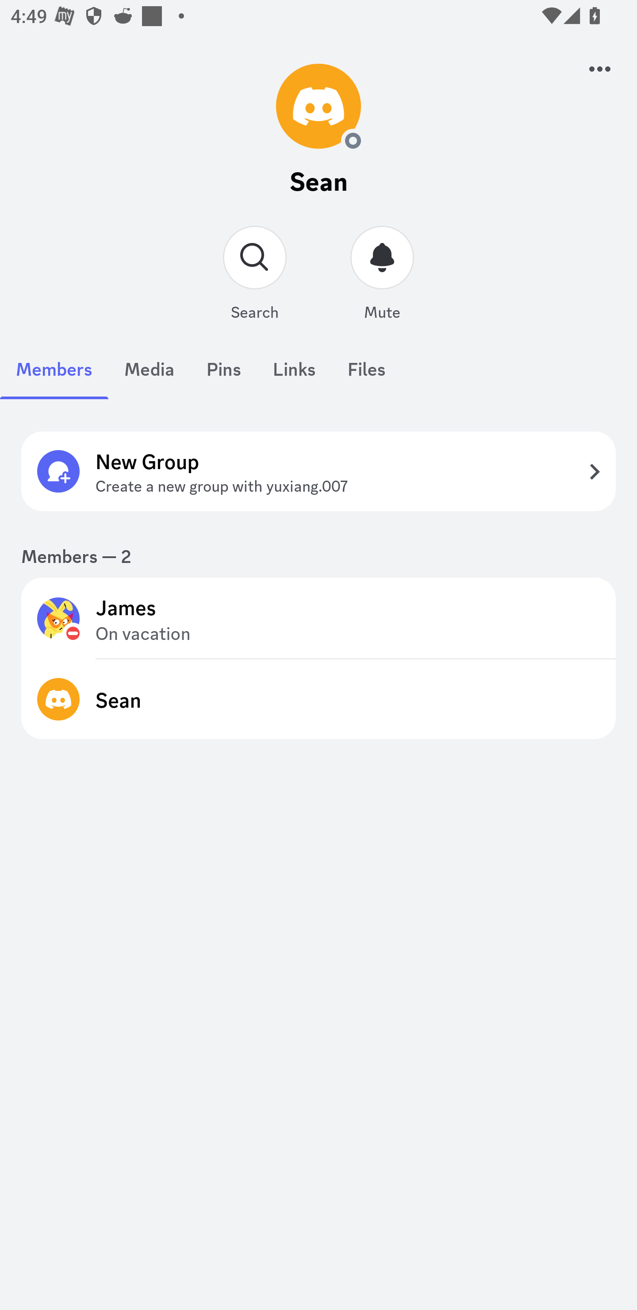 The width and height of the screenshot is (637, 1310). What do you see at coordinates (223, 377) in the screenshot?
I see `Pins` at bounding box center [223, 377].